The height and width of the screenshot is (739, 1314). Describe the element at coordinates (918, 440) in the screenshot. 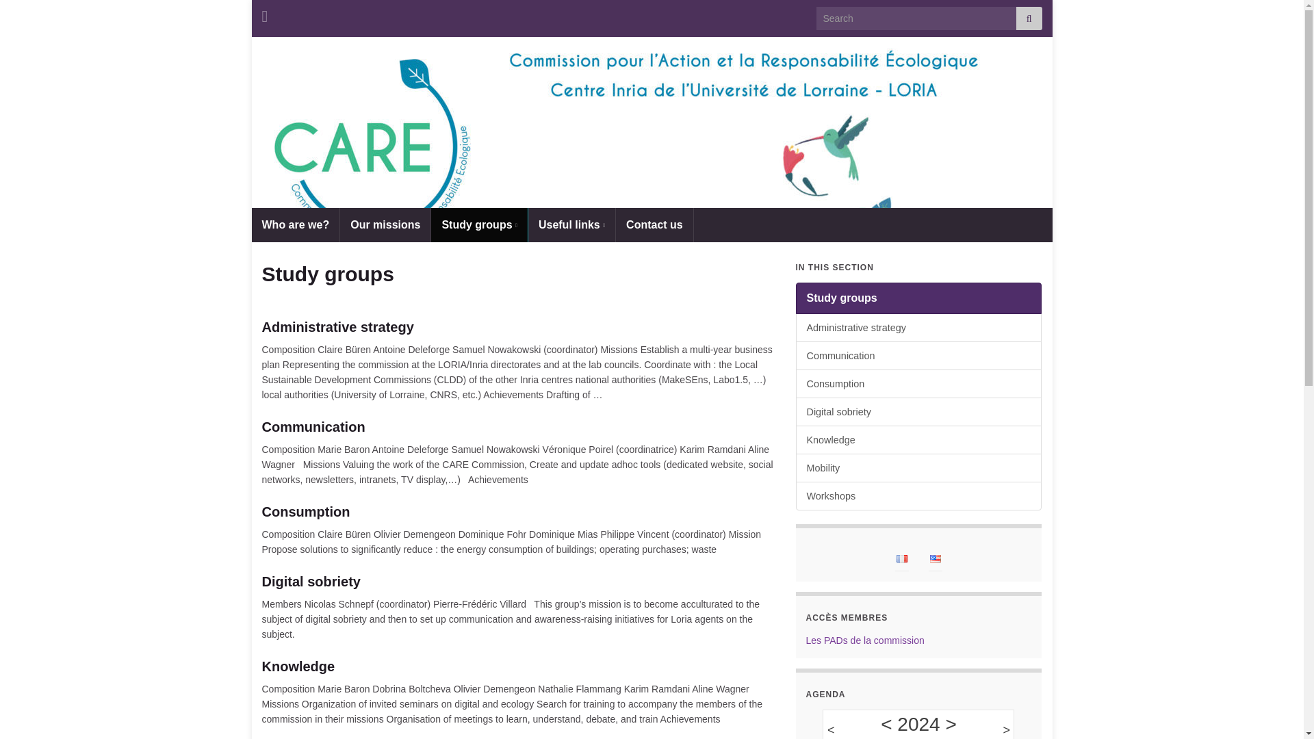

I see `Knowledge` at that location.